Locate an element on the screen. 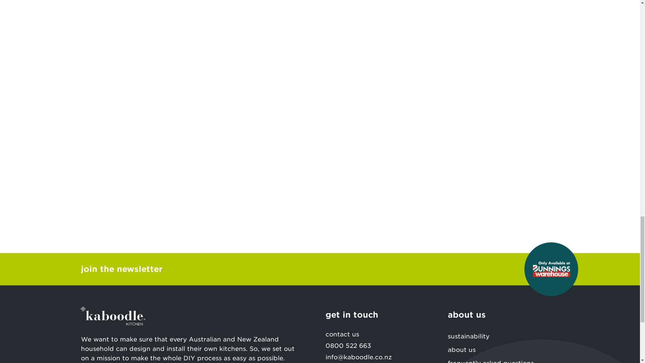  about us is located at coordinates (503, 350).